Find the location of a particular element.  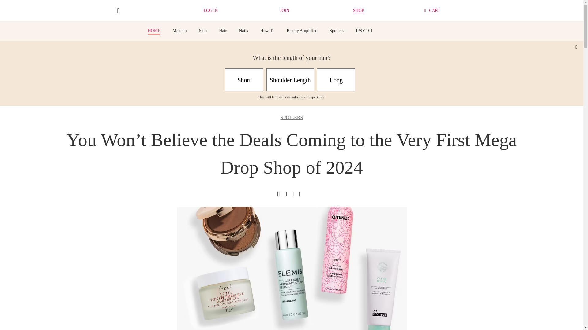

How-To is located at coordinates (267, 31).